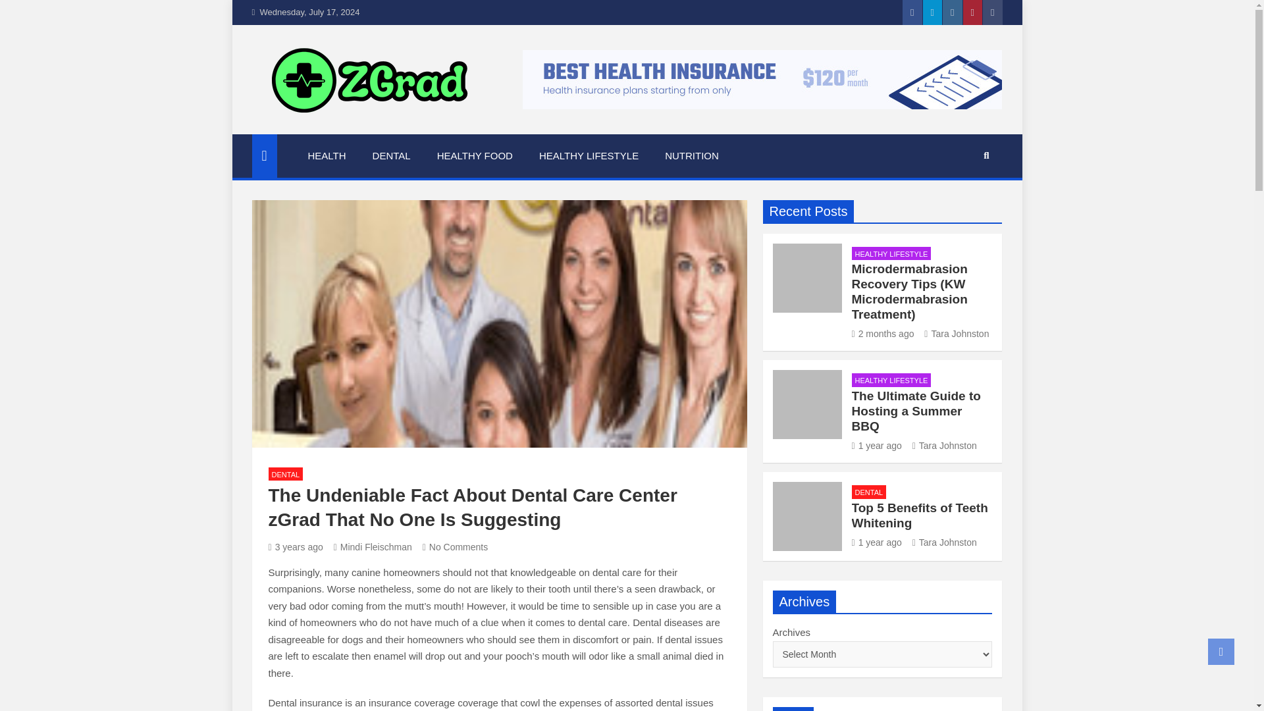 This screenshot has height=711, width=1264. Describe the element at coordinates (891, 380) in the screenshot. I see `HEALTHY LIFESTYLE` at that location.